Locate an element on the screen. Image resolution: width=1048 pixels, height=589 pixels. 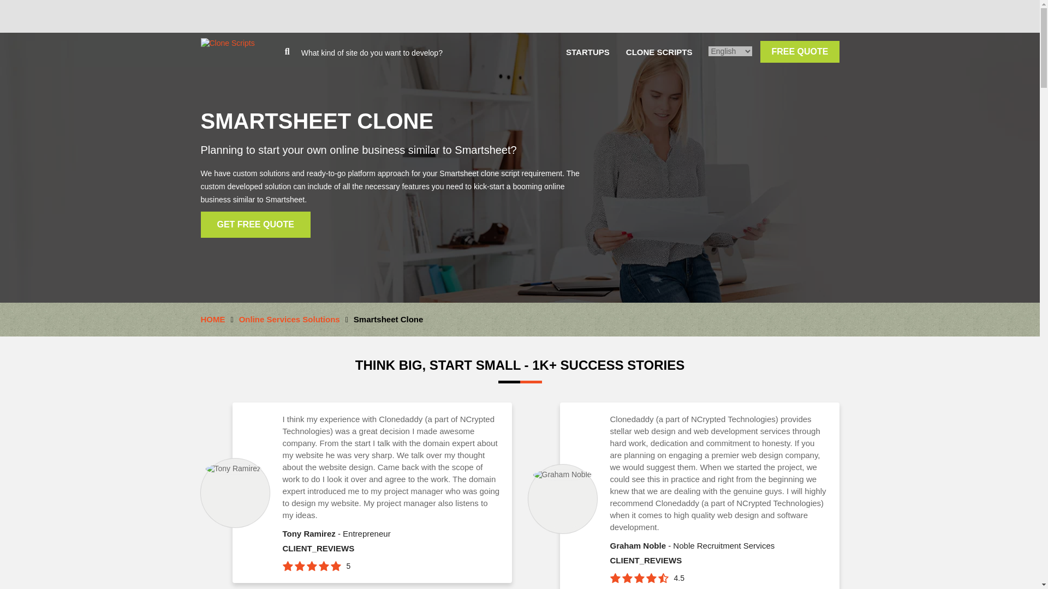
HOME is located at coordinates (213, 319).